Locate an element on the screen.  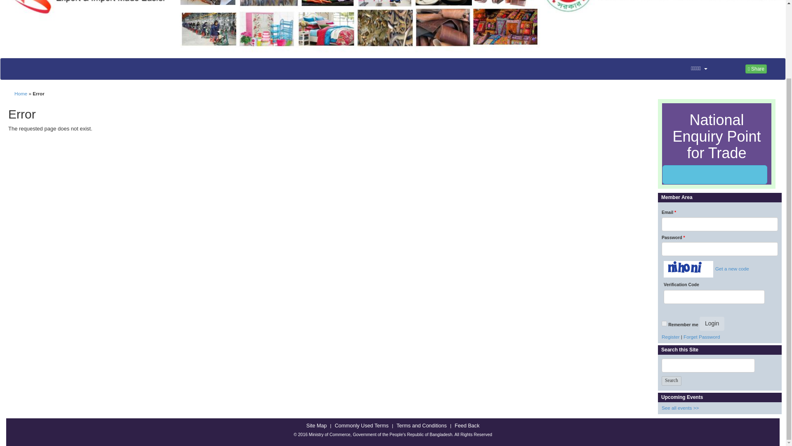
Login is located at coordinates (712, 324).